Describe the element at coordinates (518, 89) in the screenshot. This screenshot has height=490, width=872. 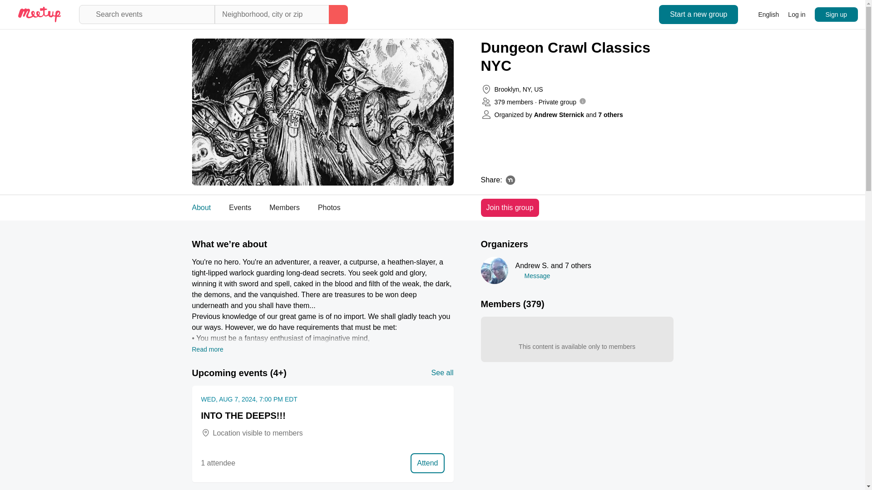
I see `Sign up` at that location.